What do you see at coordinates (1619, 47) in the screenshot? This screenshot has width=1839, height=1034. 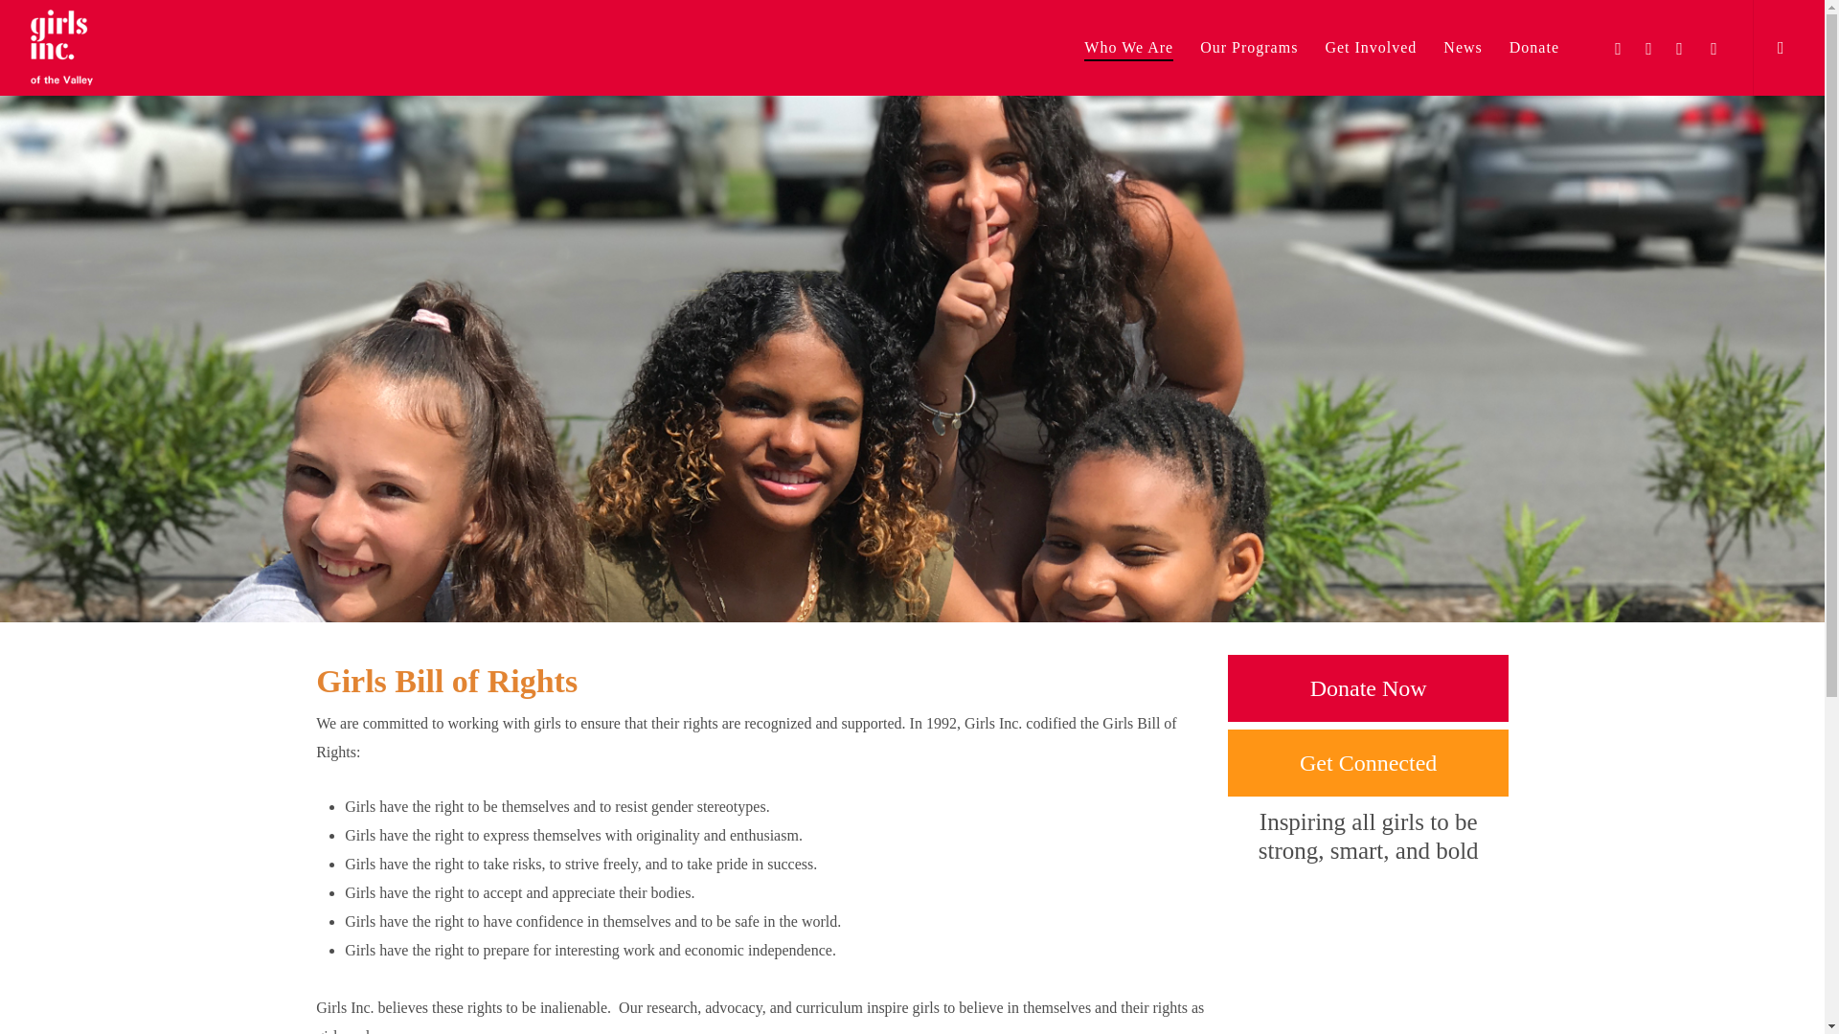 I see `twitter` at bounding box center [1619, 47].